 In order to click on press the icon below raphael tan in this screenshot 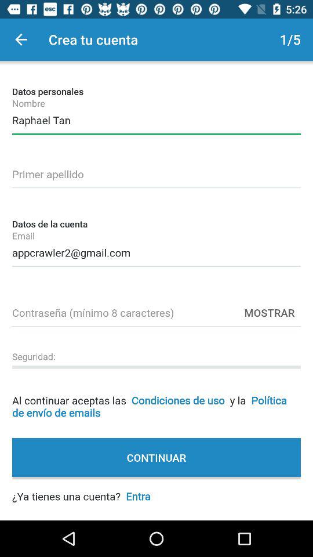, I will do `click(156, 172)`.